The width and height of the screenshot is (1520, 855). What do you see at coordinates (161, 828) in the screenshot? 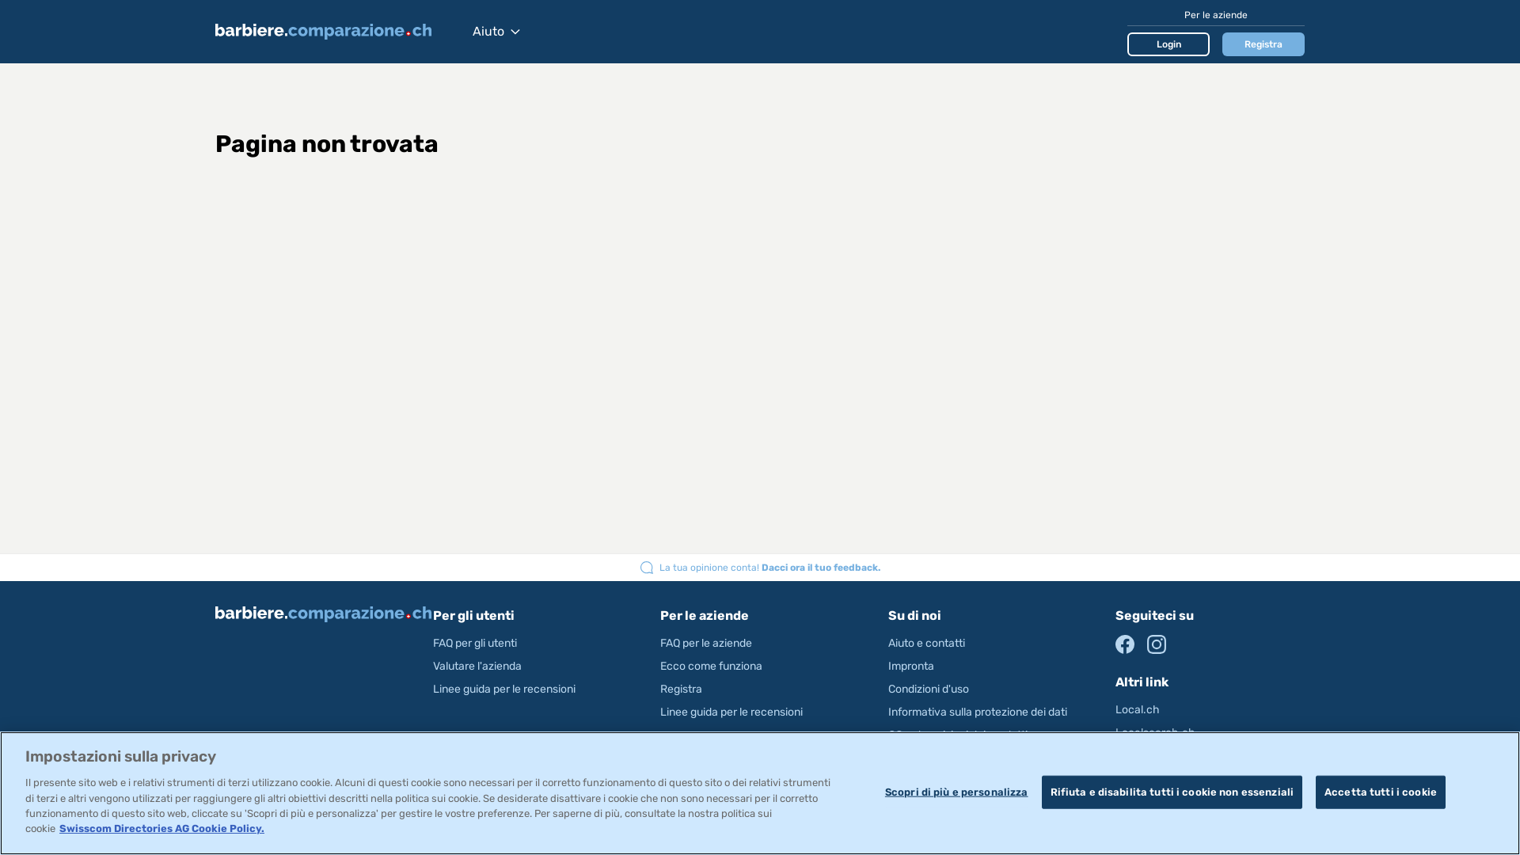
I see `Swisscom Directories AG Cookie Policy.` at bounding box center [161, 828].